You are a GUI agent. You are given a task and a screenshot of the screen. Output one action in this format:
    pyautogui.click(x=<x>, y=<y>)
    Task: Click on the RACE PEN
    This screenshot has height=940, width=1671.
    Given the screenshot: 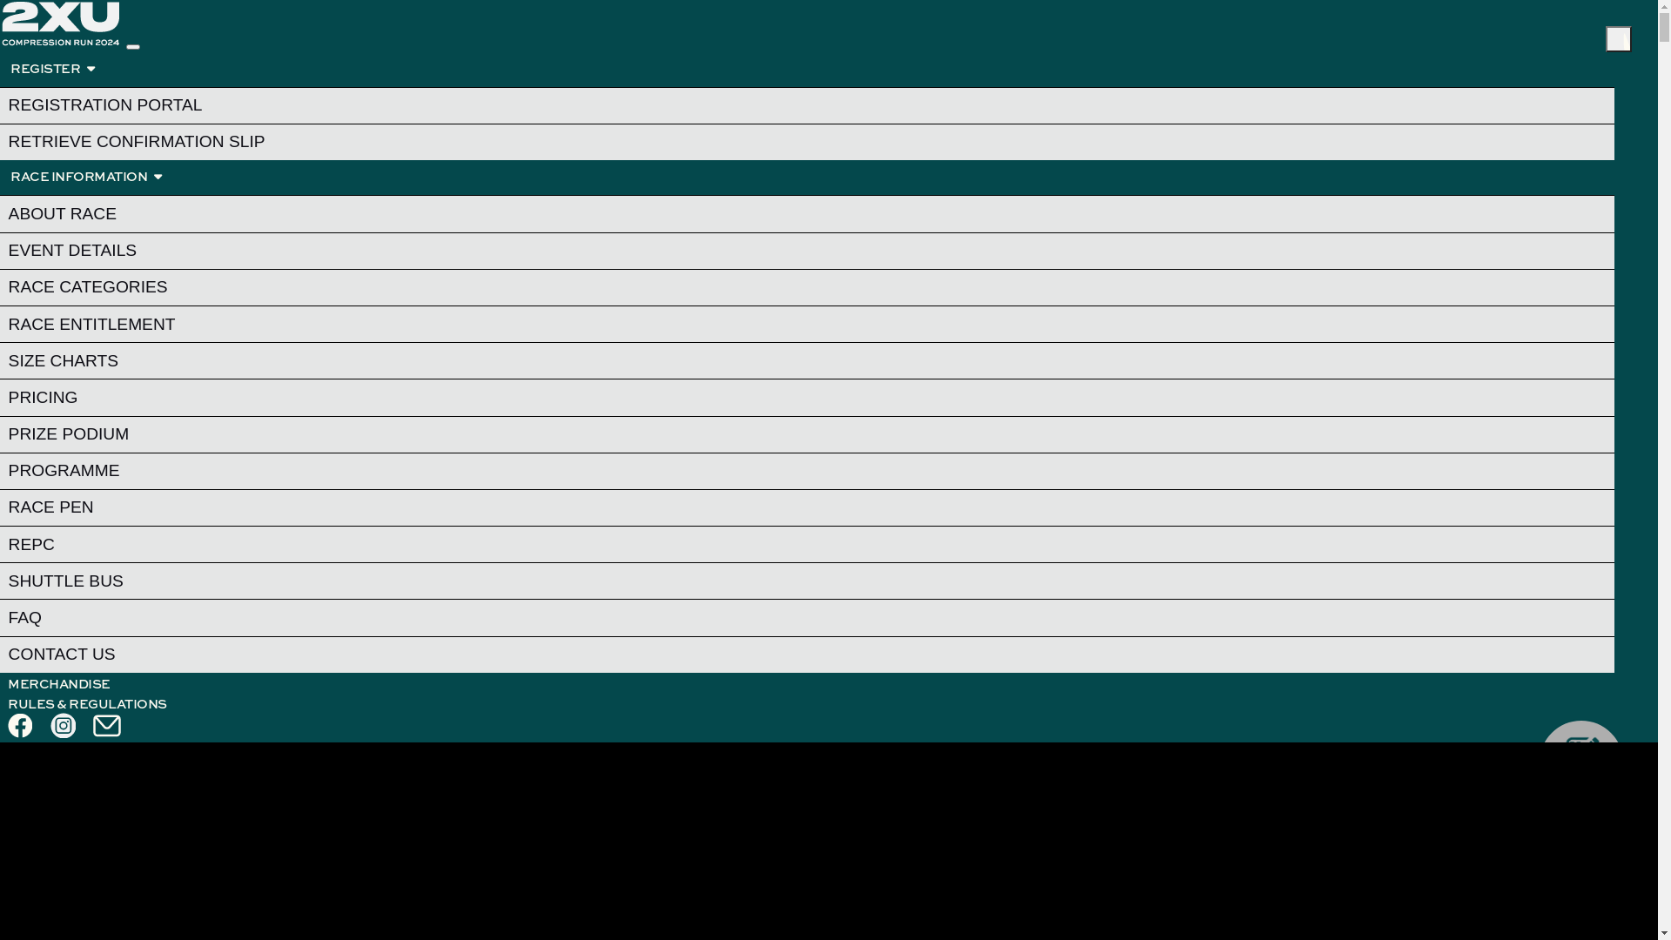 What is the action you would take?
    pyautogui.click(x=808, y=508)
    